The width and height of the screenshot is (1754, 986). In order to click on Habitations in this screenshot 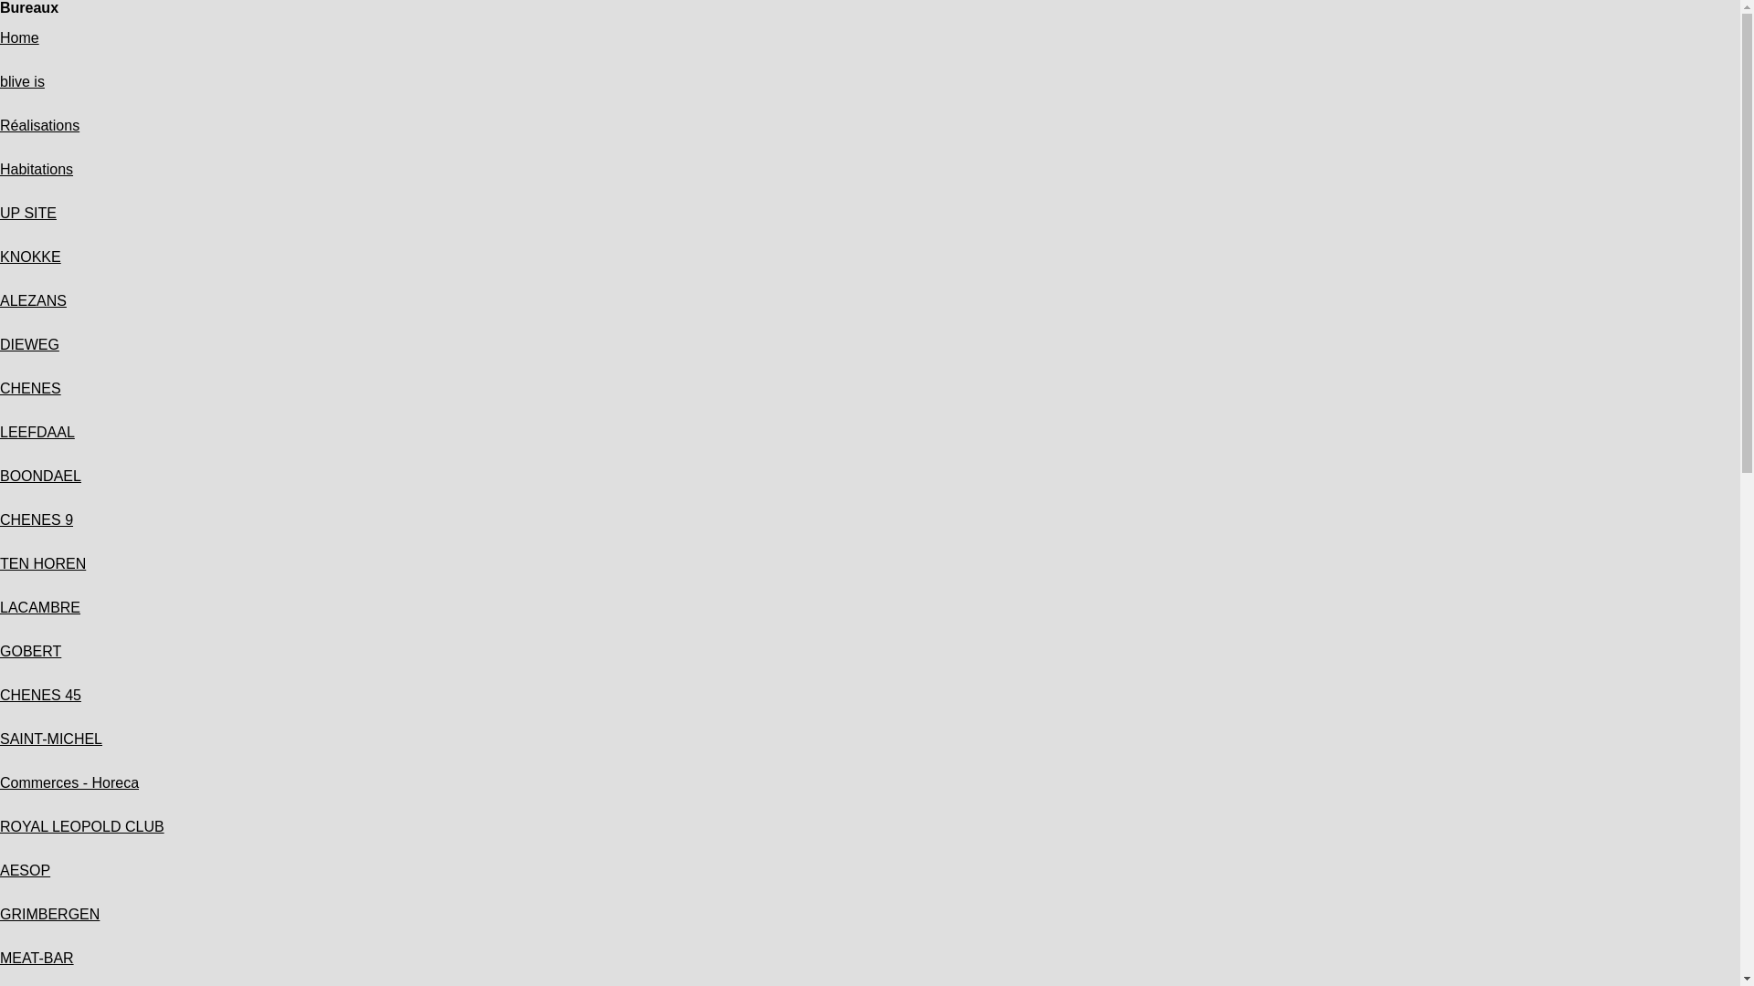, I will do `click(37, 170)`.